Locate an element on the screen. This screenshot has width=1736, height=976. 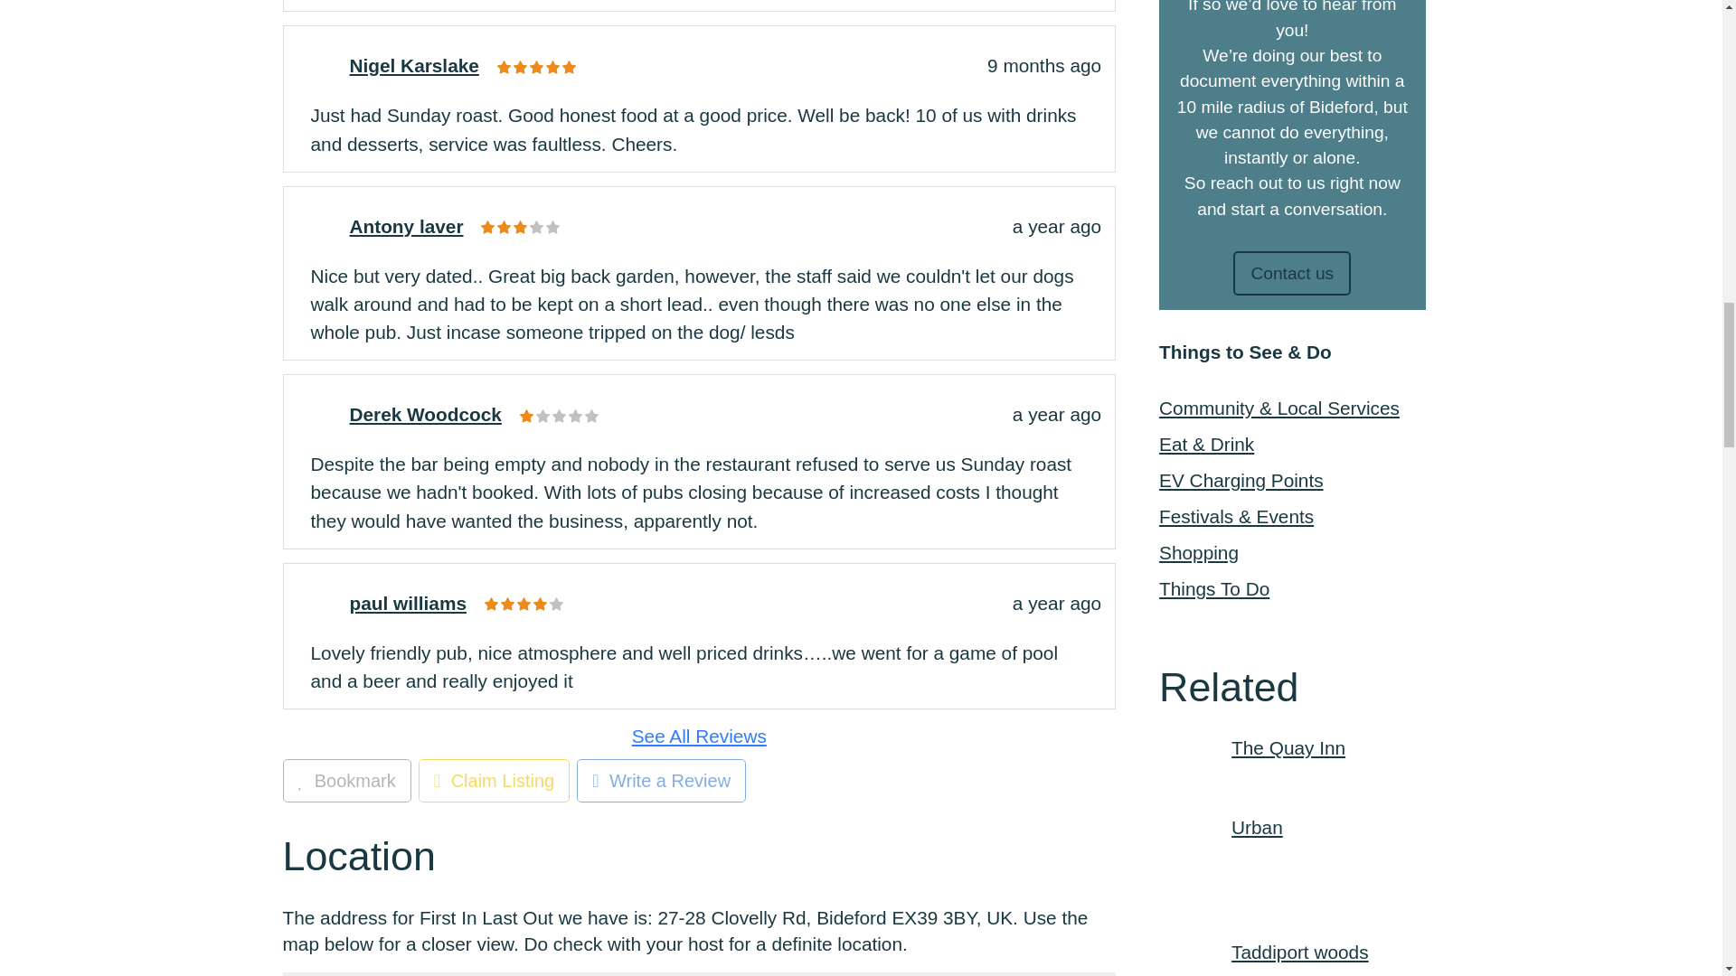
Derek Woodcock avatar is located at coordinates (318, 410).